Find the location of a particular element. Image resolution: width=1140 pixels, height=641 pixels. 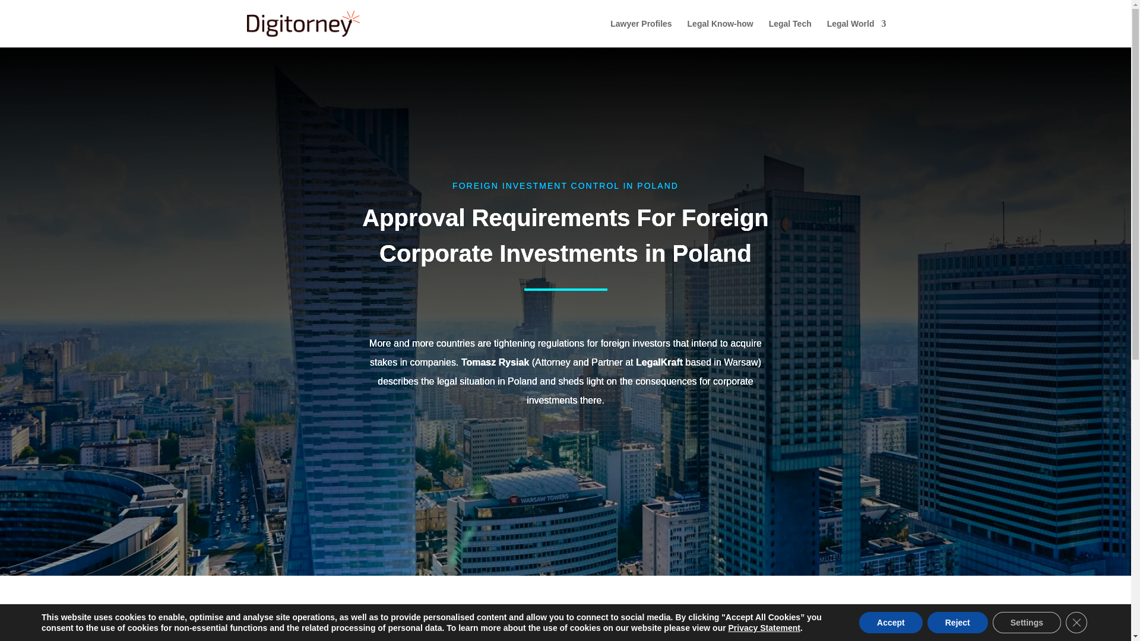

Close GDPR Cookie Banner is located at coordinates (1076, 623).